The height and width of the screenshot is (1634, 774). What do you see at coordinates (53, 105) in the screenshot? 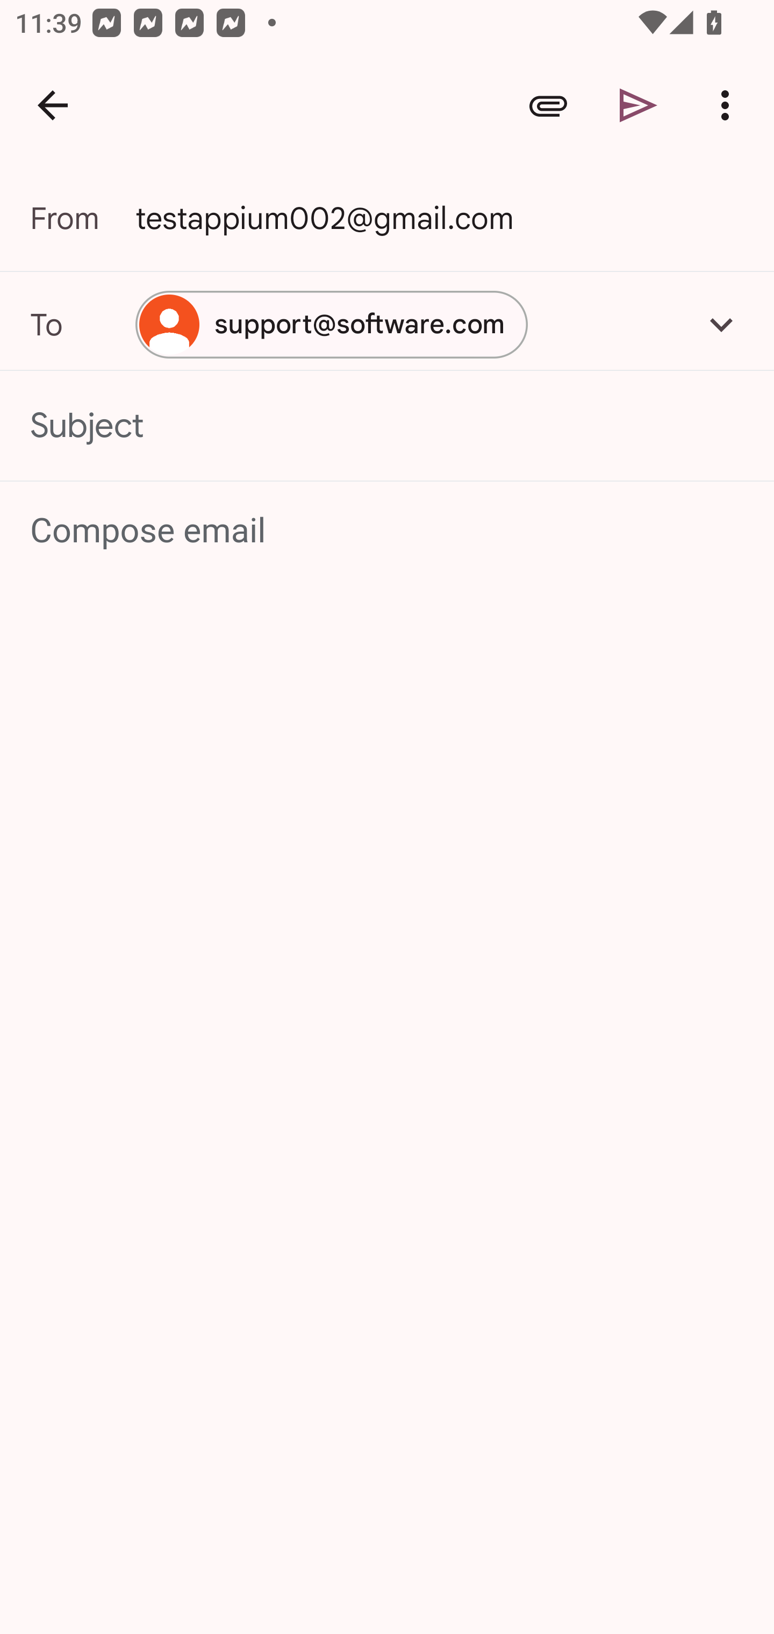
I see `Navigate up` at bounding box center [53, 105].